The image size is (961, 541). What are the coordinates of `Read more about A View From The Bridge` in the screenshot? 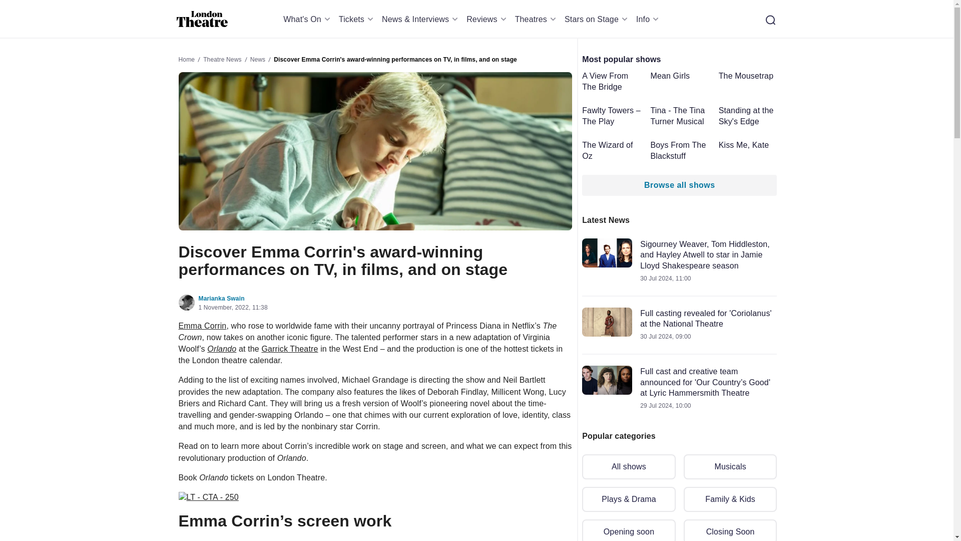 It's located at (612, 81).